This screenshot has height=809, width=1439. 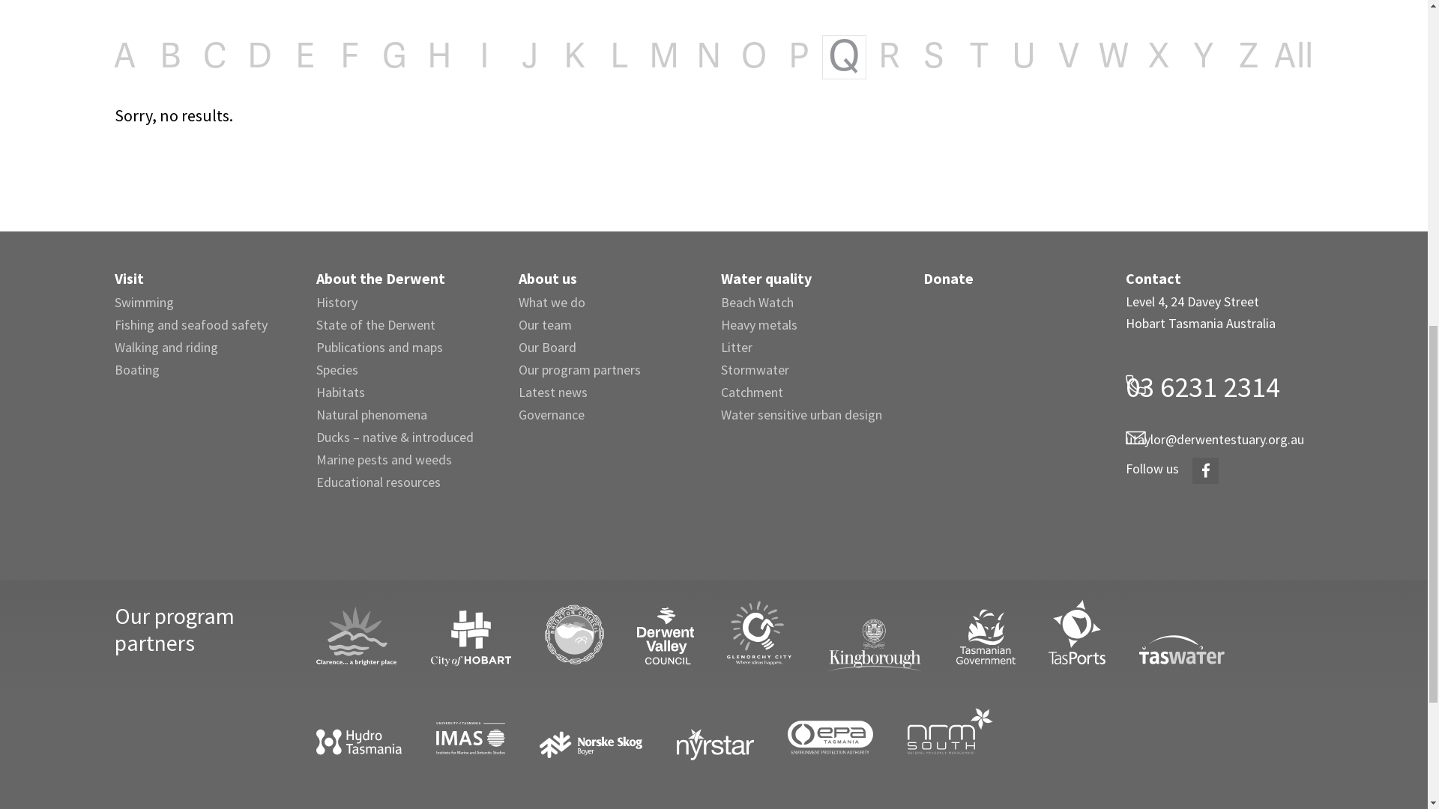 What do you see at coordinates (484, 734) in the screenshot?
I see `I` at bounding box center [484, 734].